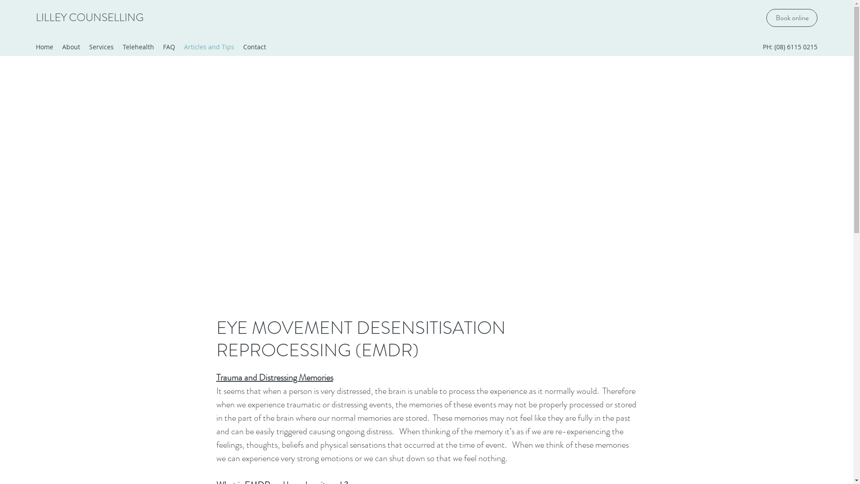 The height and width of the screenshot is (484, 860). What do you see at coordinates (45, 47) in the screenshot?
I see `Home` at bounding box center [45, 47].